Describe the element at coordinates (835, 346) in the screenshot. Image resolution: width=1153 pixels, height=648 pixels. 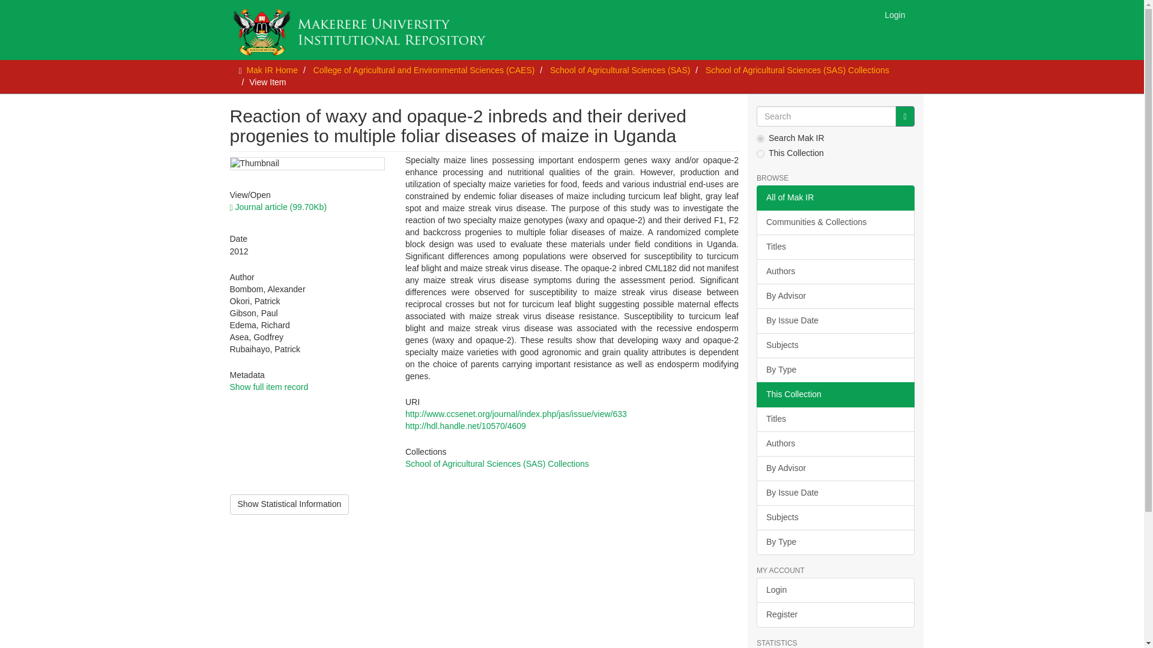
I see `Subjects` at that location.